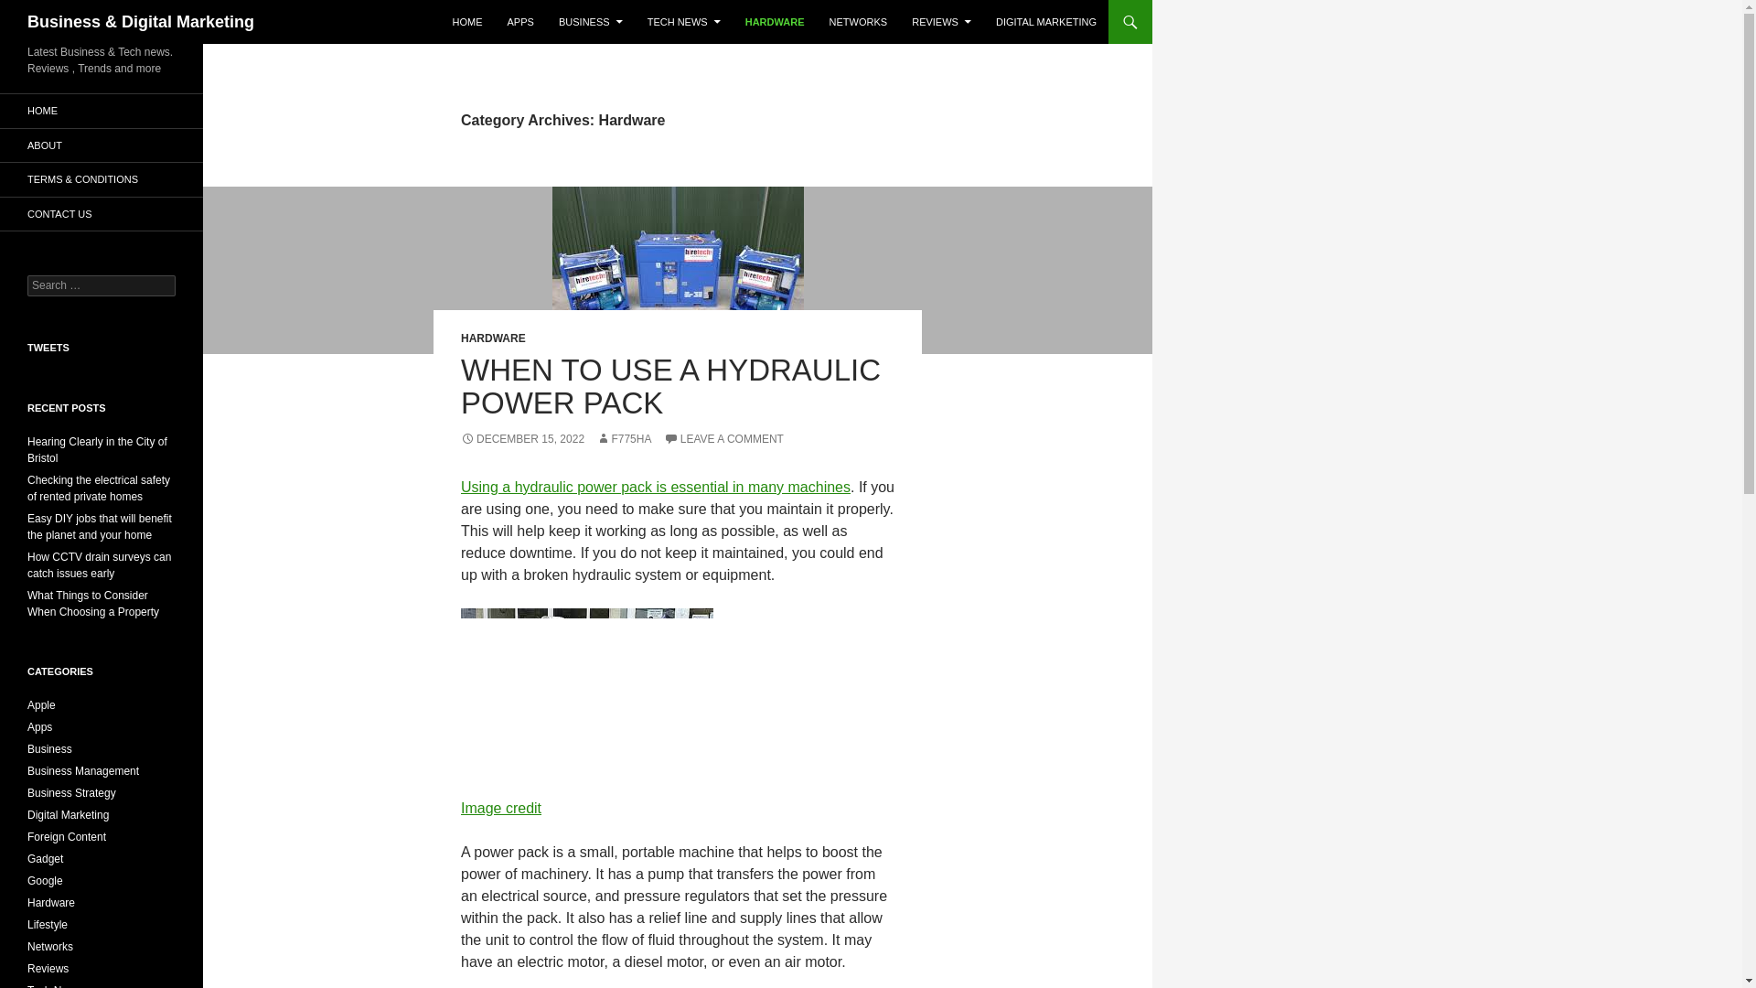  Describe the element at coordinates (775, 22) in the screenshot. I see `HARDWARE` at that location.